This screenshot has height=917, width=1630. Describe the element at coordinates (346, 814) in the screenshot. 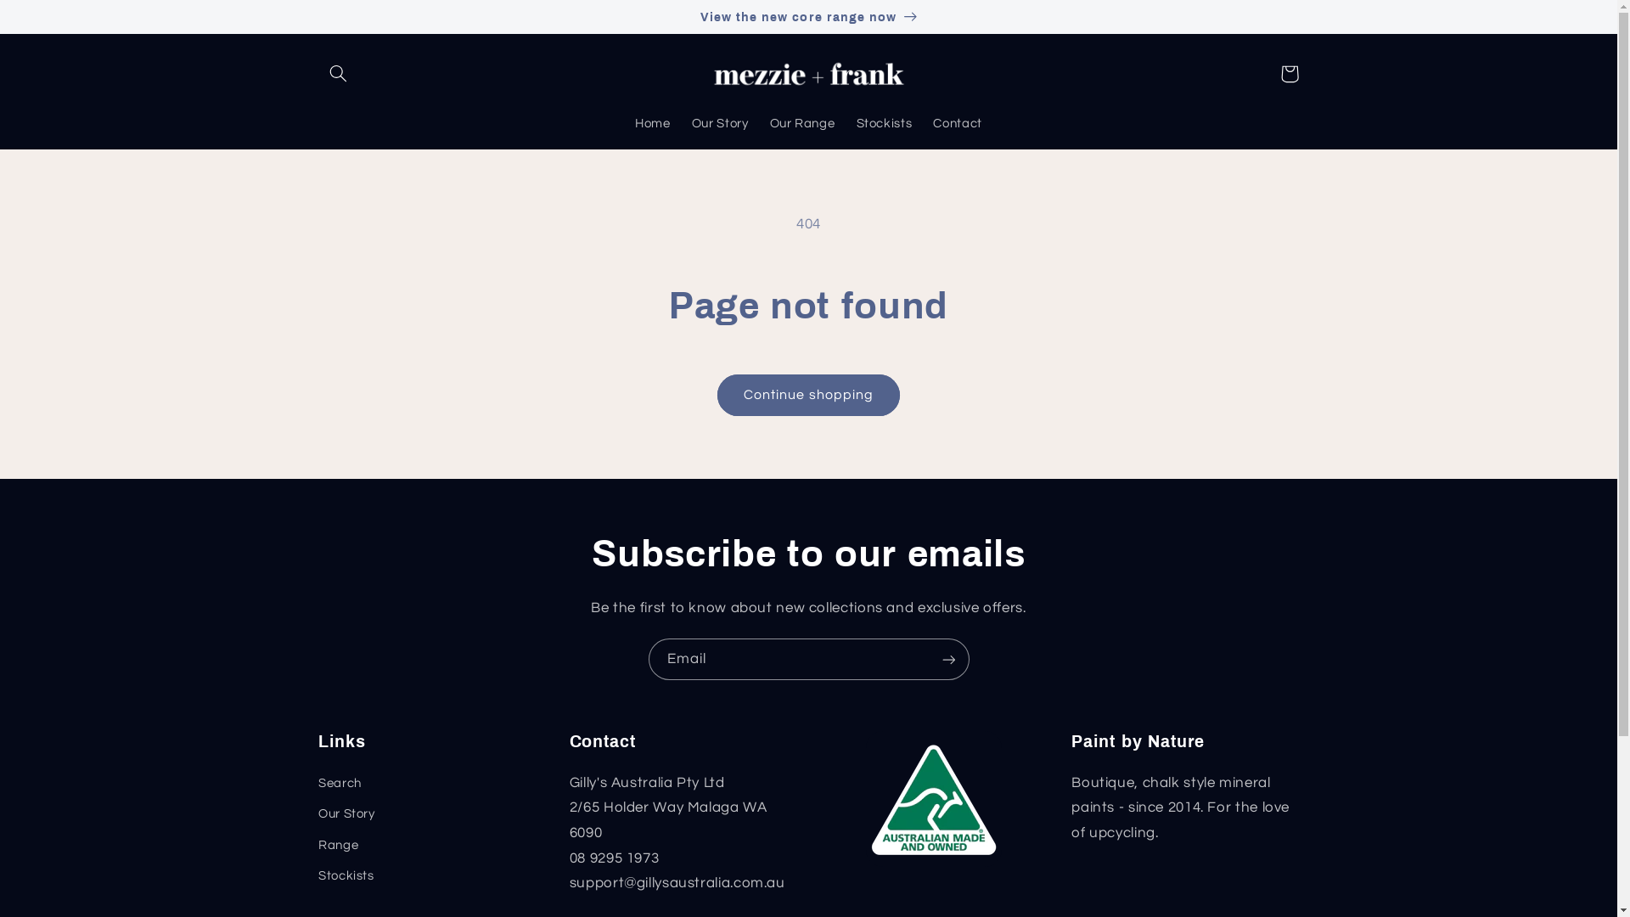

I see `Our Story` at that location.